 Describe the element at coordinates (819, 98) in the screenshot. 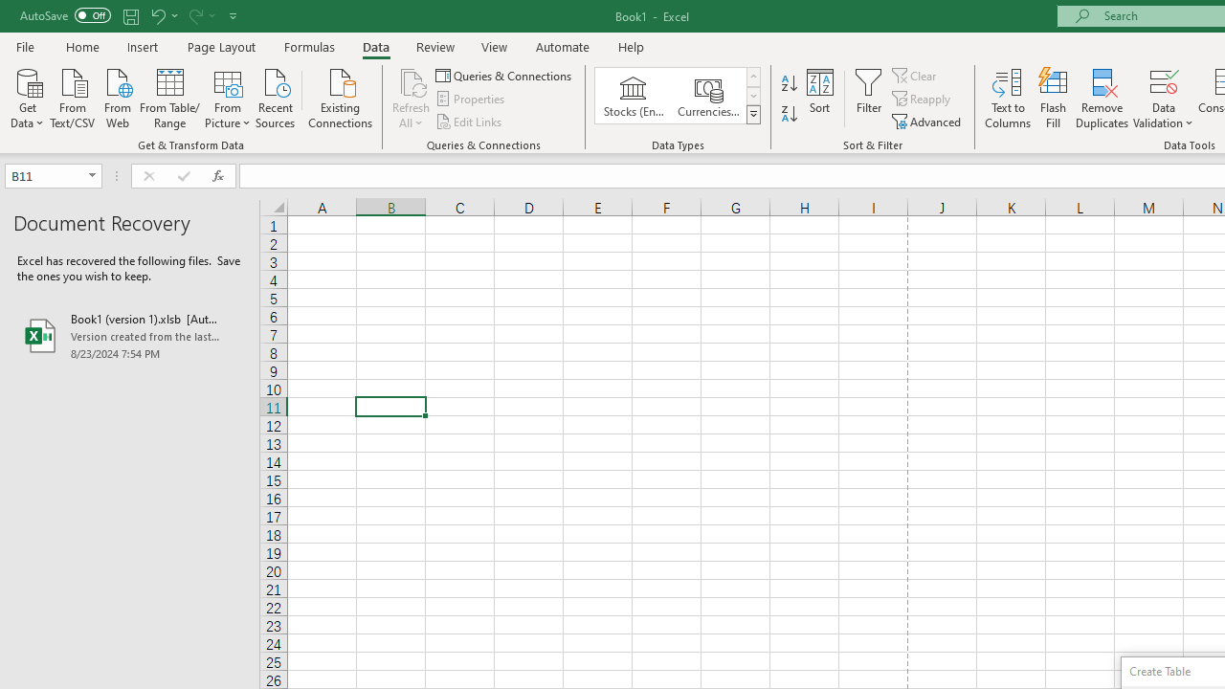

I see `Sort...` at that location.